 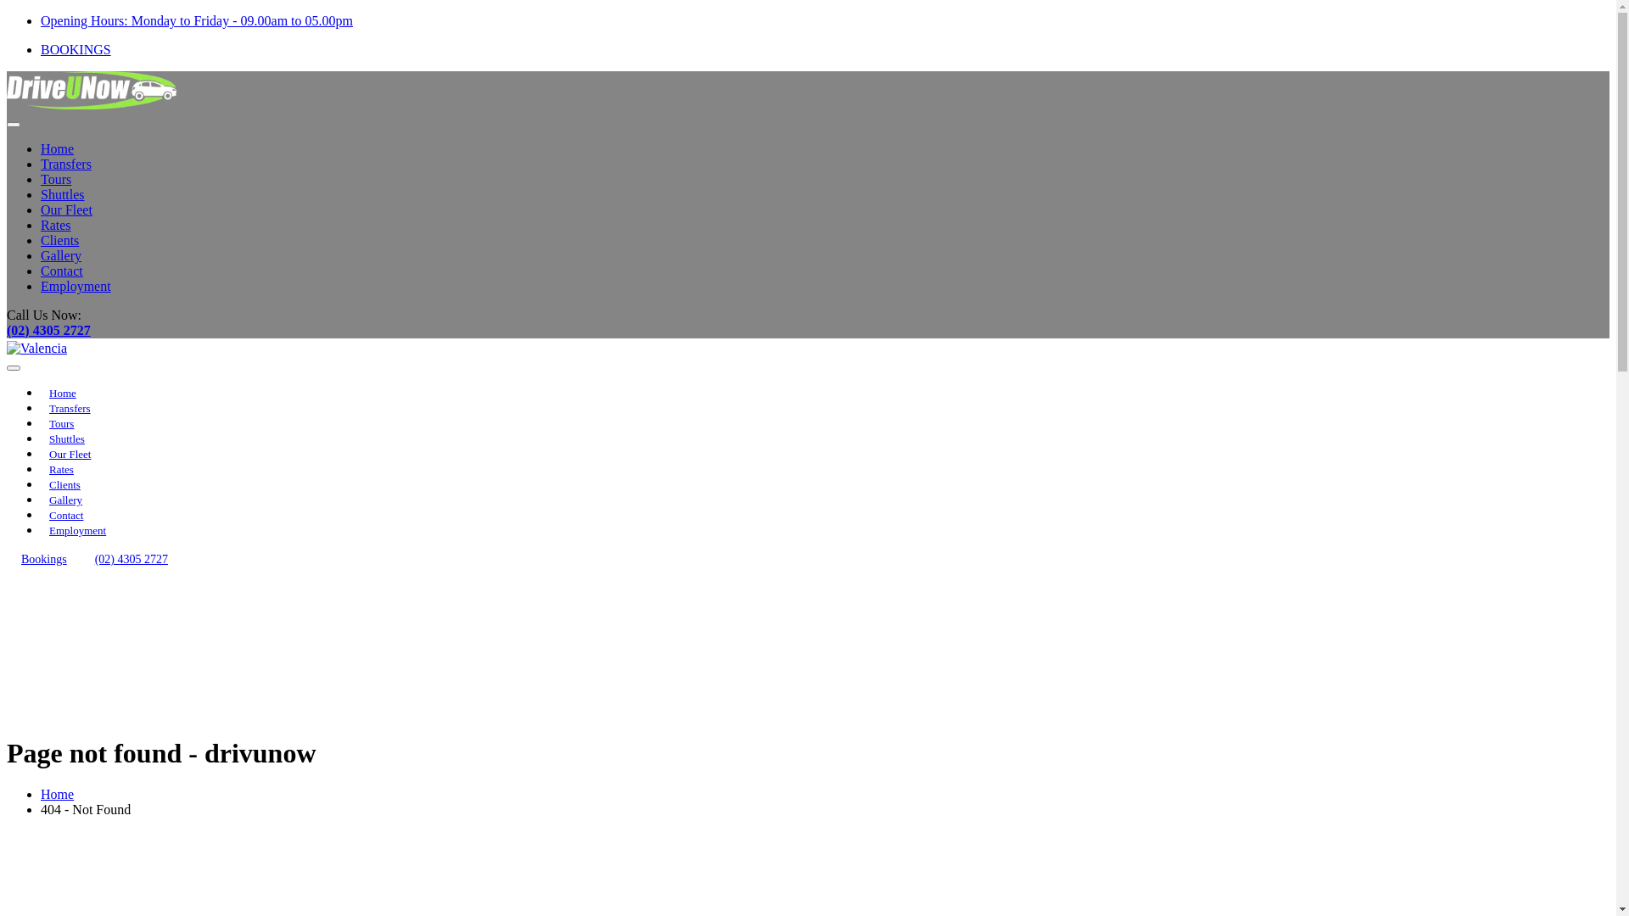 What do you see at coordinates (61, 424) in the screenshot?
I see `Tours` at bounding box center [61, 424].